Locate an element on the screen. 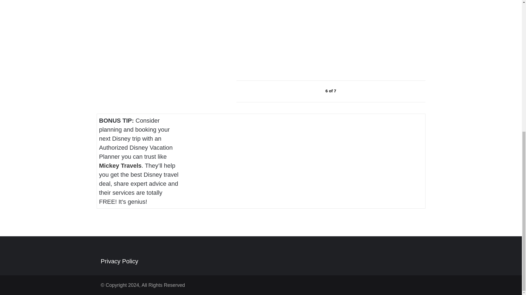 Image resolution: width=526 pixels, height=295 pixels. Mickey Travels is located at coordinates (120, 166).